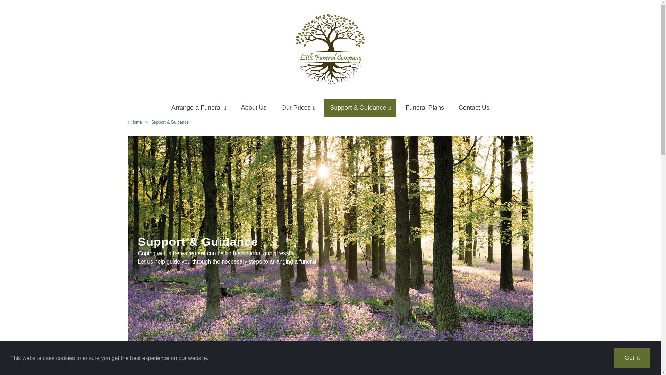 The height and width of the screenshot is (375, 666). What do you see at coordinates (254, 108) in the screenshot?
I see `About Us` at bounding box center [254, 108].